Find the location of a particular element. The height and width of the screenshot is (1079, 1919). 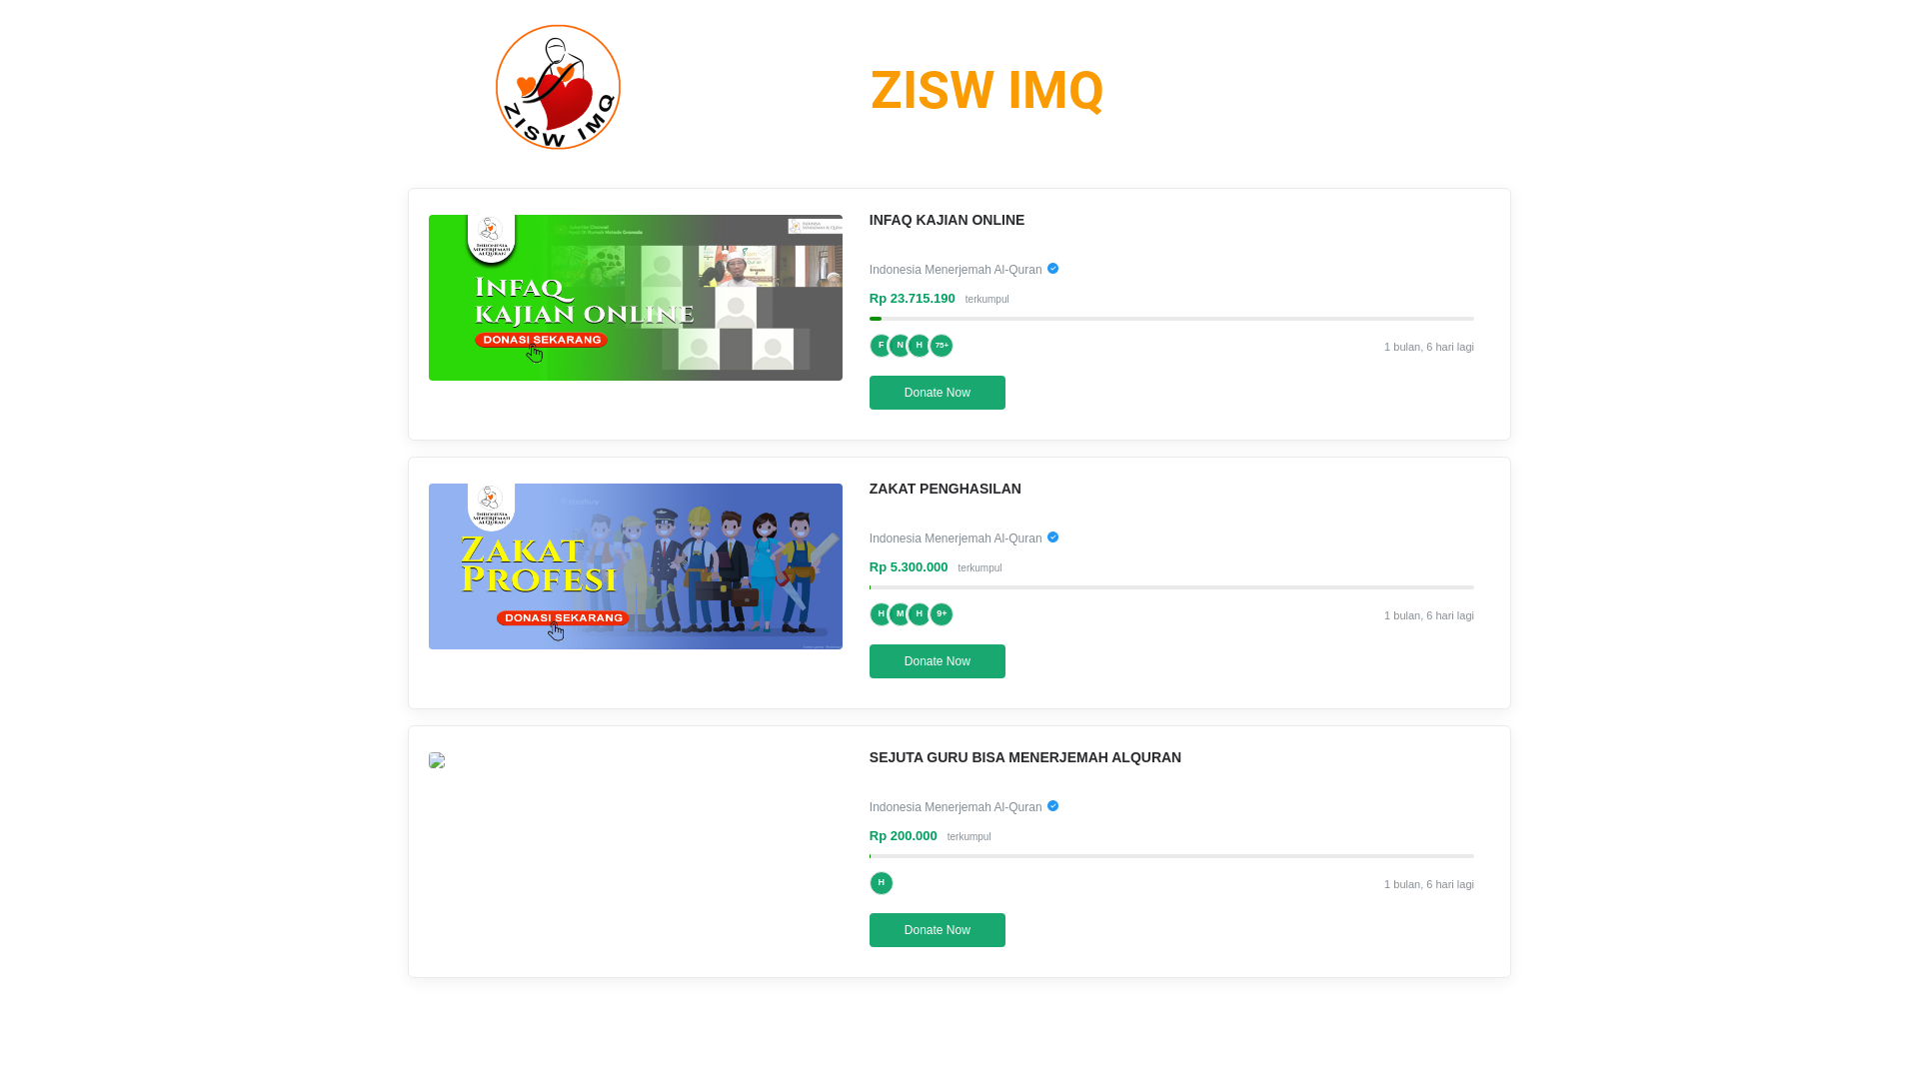

0.14722222222222% is located at coordinates (870, 587).